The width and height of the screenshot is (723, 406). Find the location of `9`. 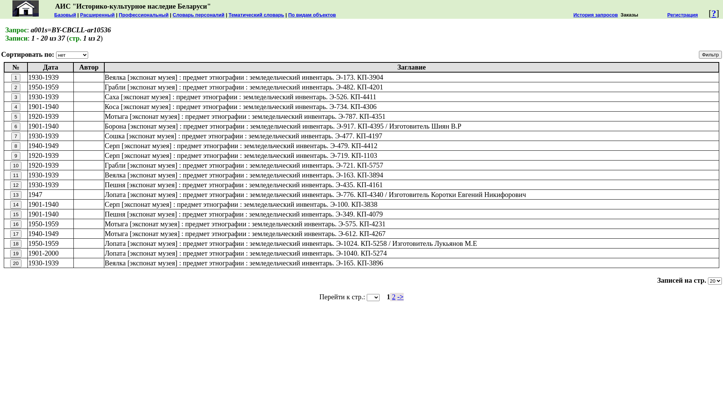

9 is located at coordinates (16, 156).